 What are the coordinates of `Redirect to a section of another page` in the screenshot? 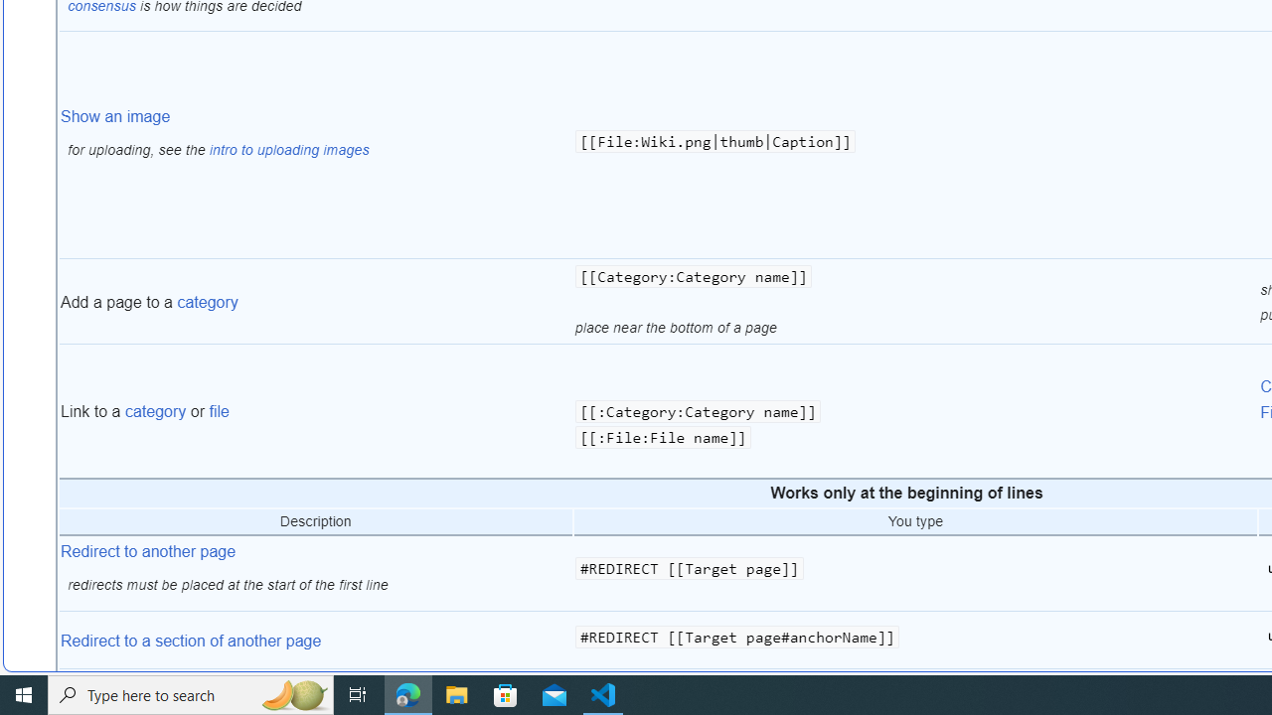 It's located at (316, 641).